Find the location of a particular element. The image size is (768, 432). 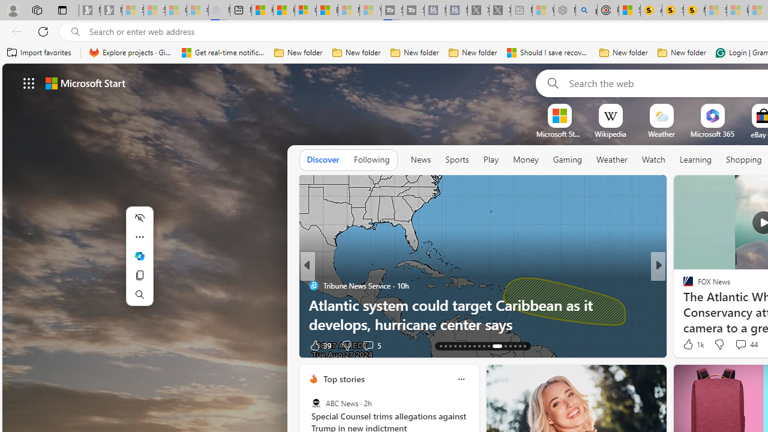

View comments 44 Comment is located at coordinates (746, 344).